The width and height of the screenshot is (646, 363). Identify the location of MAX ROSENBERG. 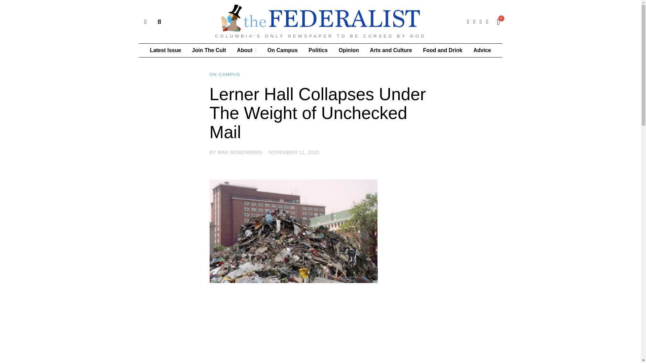
(240, 152).